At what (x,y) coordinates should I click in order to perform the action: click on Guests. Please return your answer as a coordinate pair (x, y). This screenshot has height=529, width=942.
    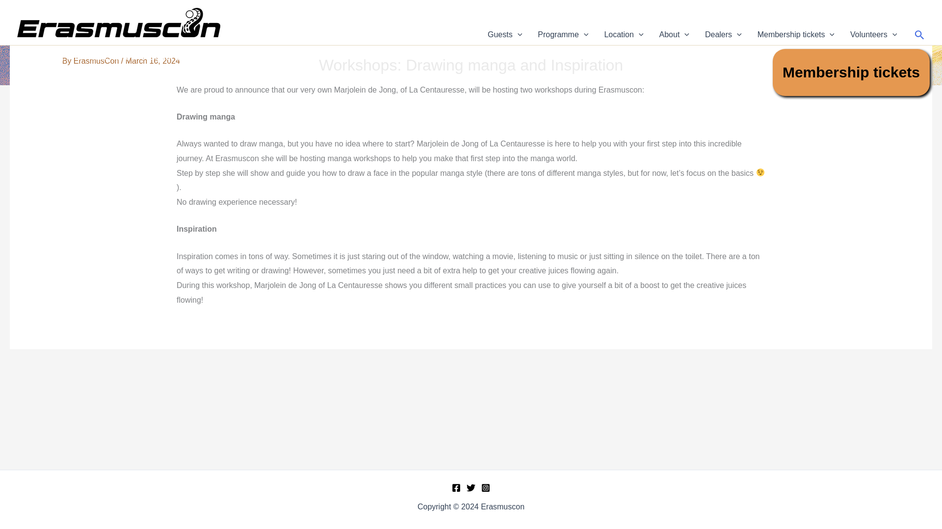
    Looking at the image, I should click on (504, 35).